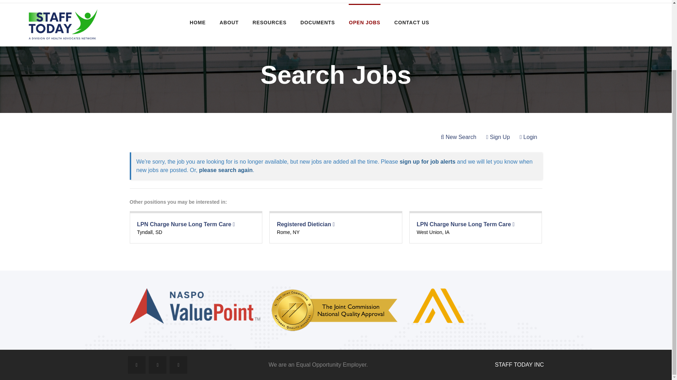 This screenshot has height=380, width=677. Describe the element at coordinates (411, 22) in the screenshot. I see `CONTACT US` at that location.